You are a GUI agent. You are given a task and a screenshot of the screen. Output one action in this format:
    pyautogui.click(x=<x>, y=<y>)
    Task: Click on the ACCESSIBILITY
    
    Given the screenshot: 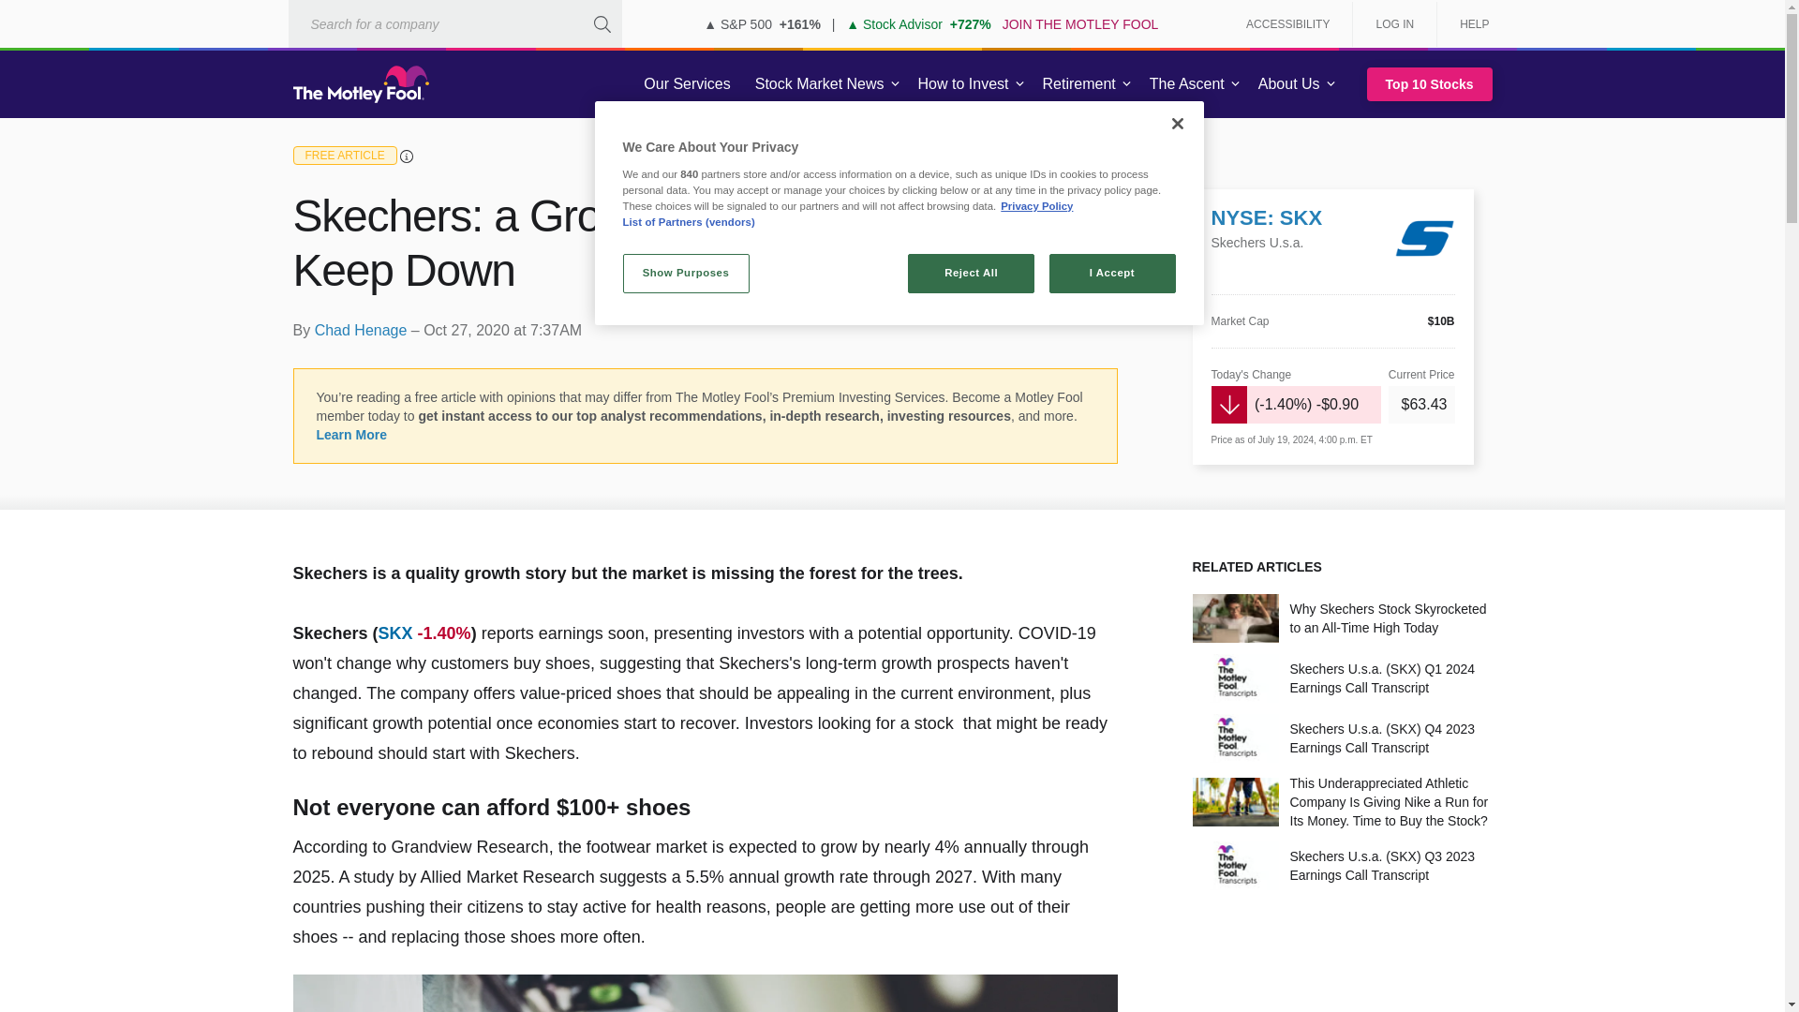 What is the action you would take?
    pyautogui.click(x=1287, y=24)
    